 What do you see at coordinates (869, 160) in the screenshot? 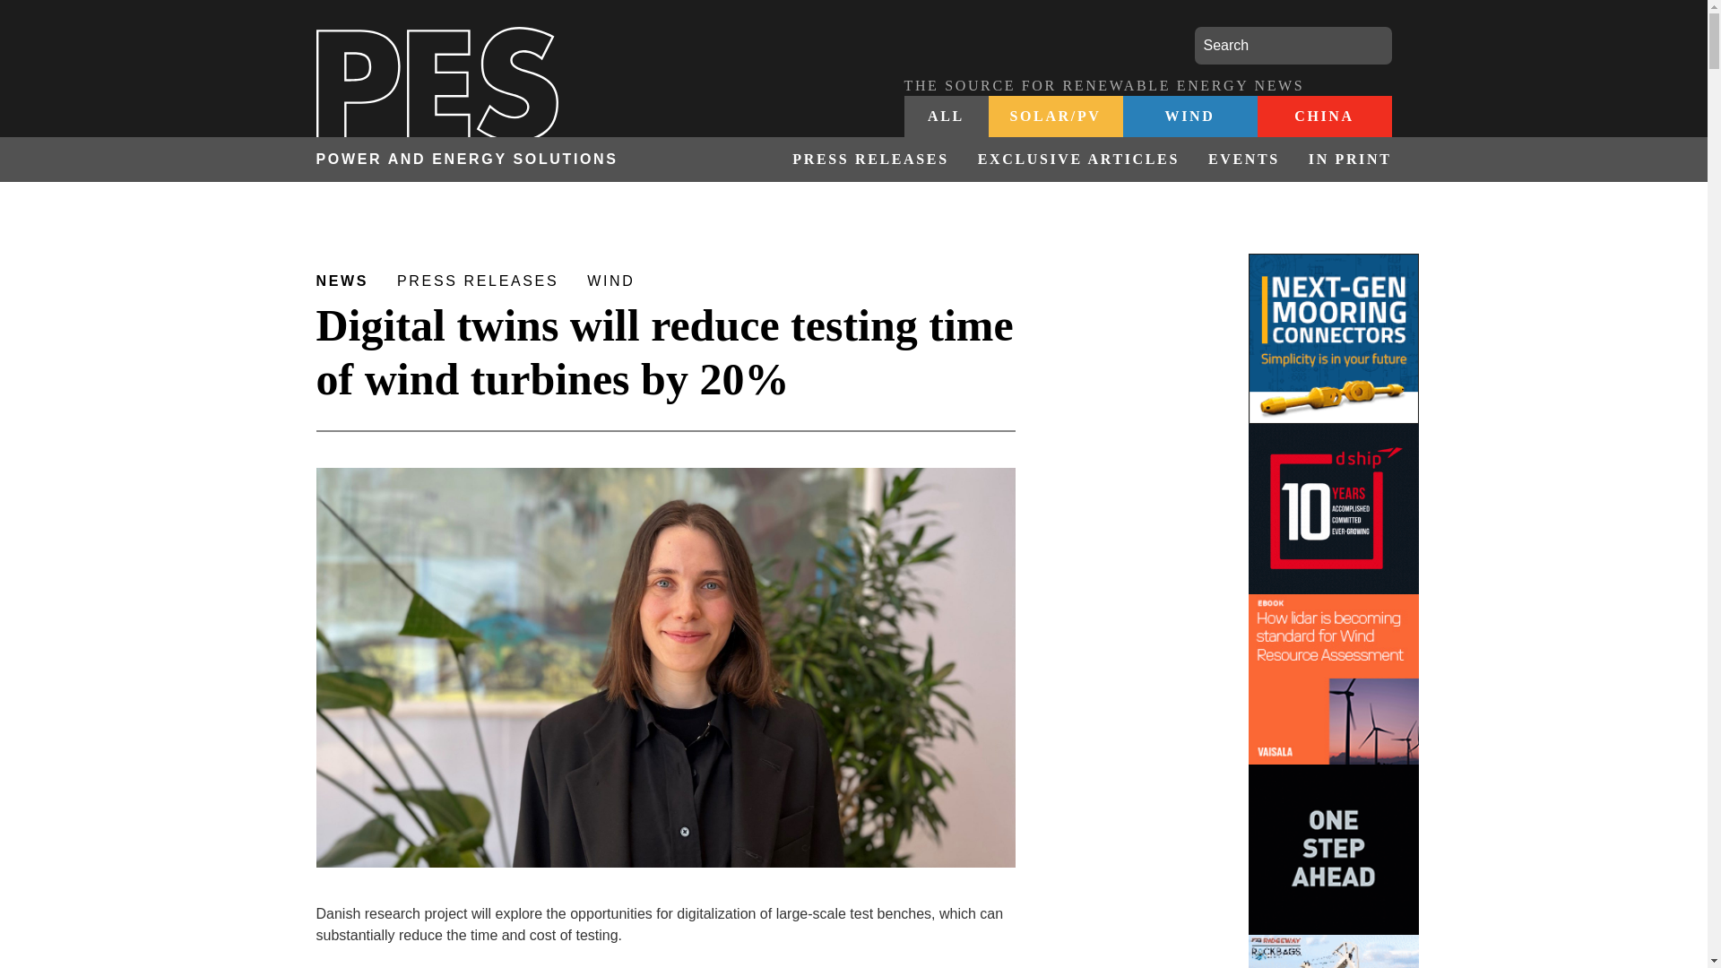
I see `PRESS RELEASES` at bounding box center [869, 160].